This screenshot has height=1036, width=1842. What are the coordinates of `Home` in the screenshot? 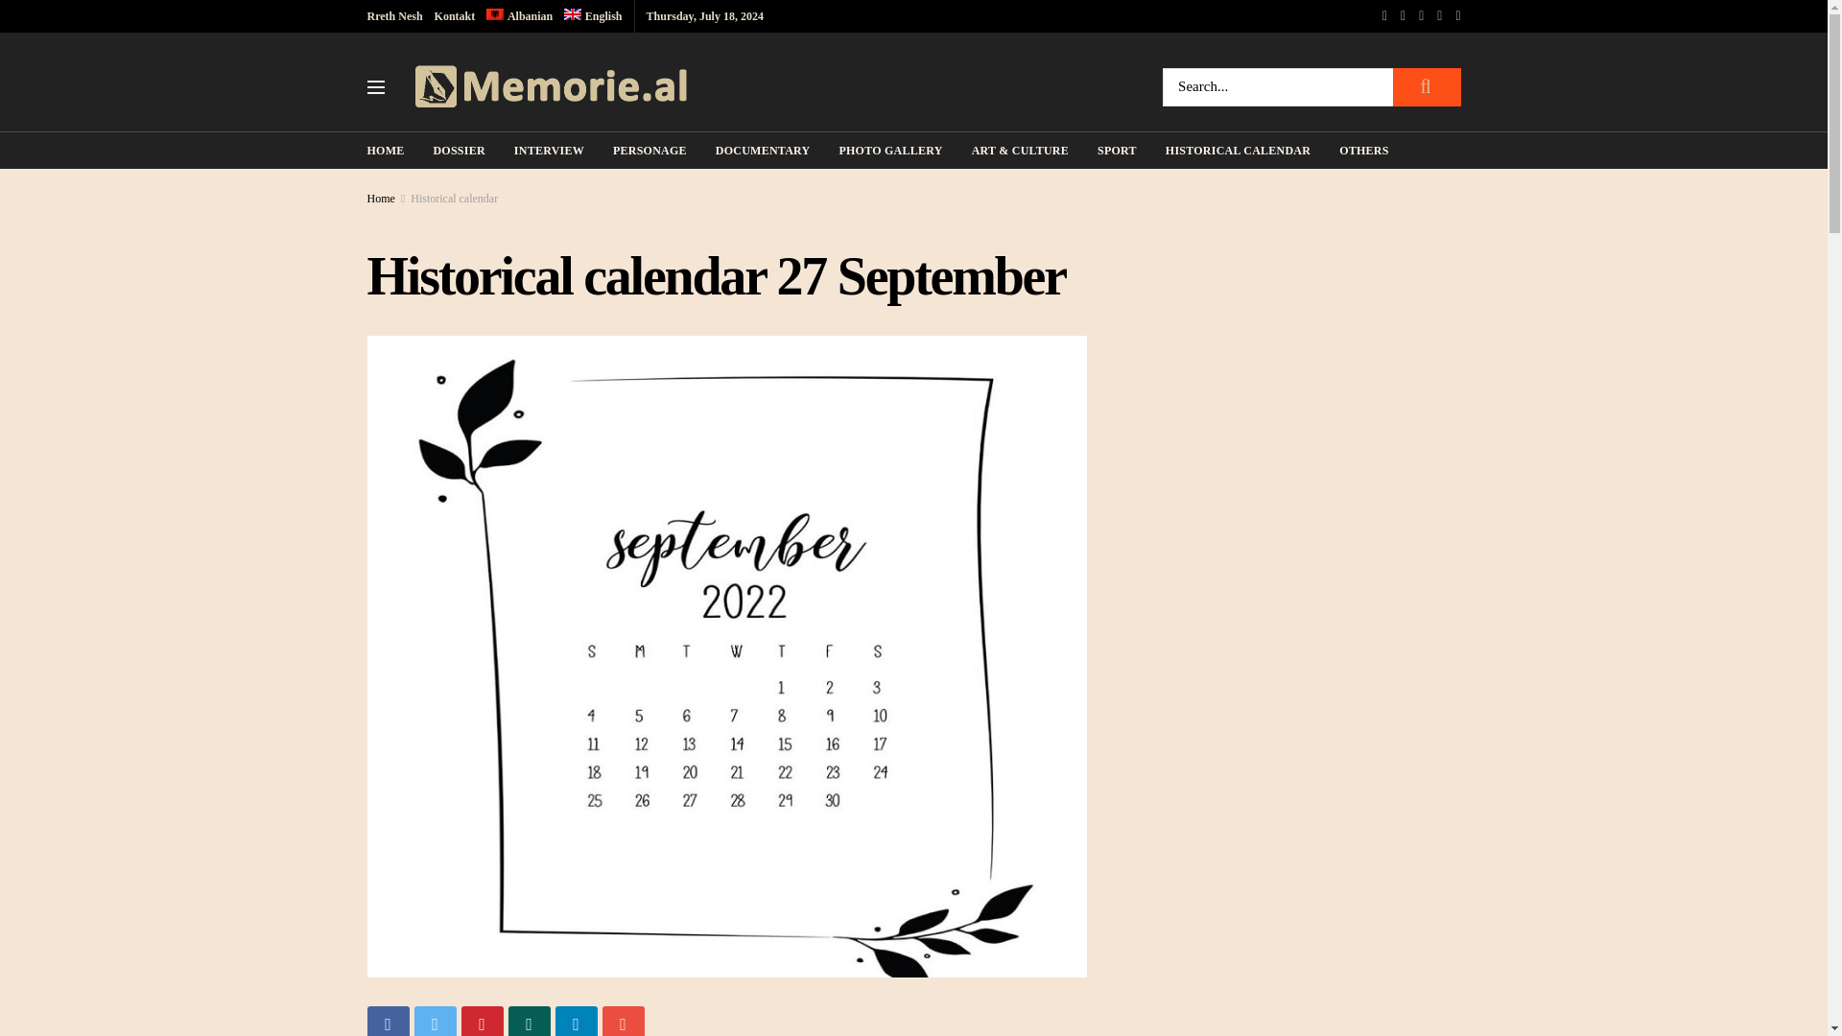 It's located at (380, 198).